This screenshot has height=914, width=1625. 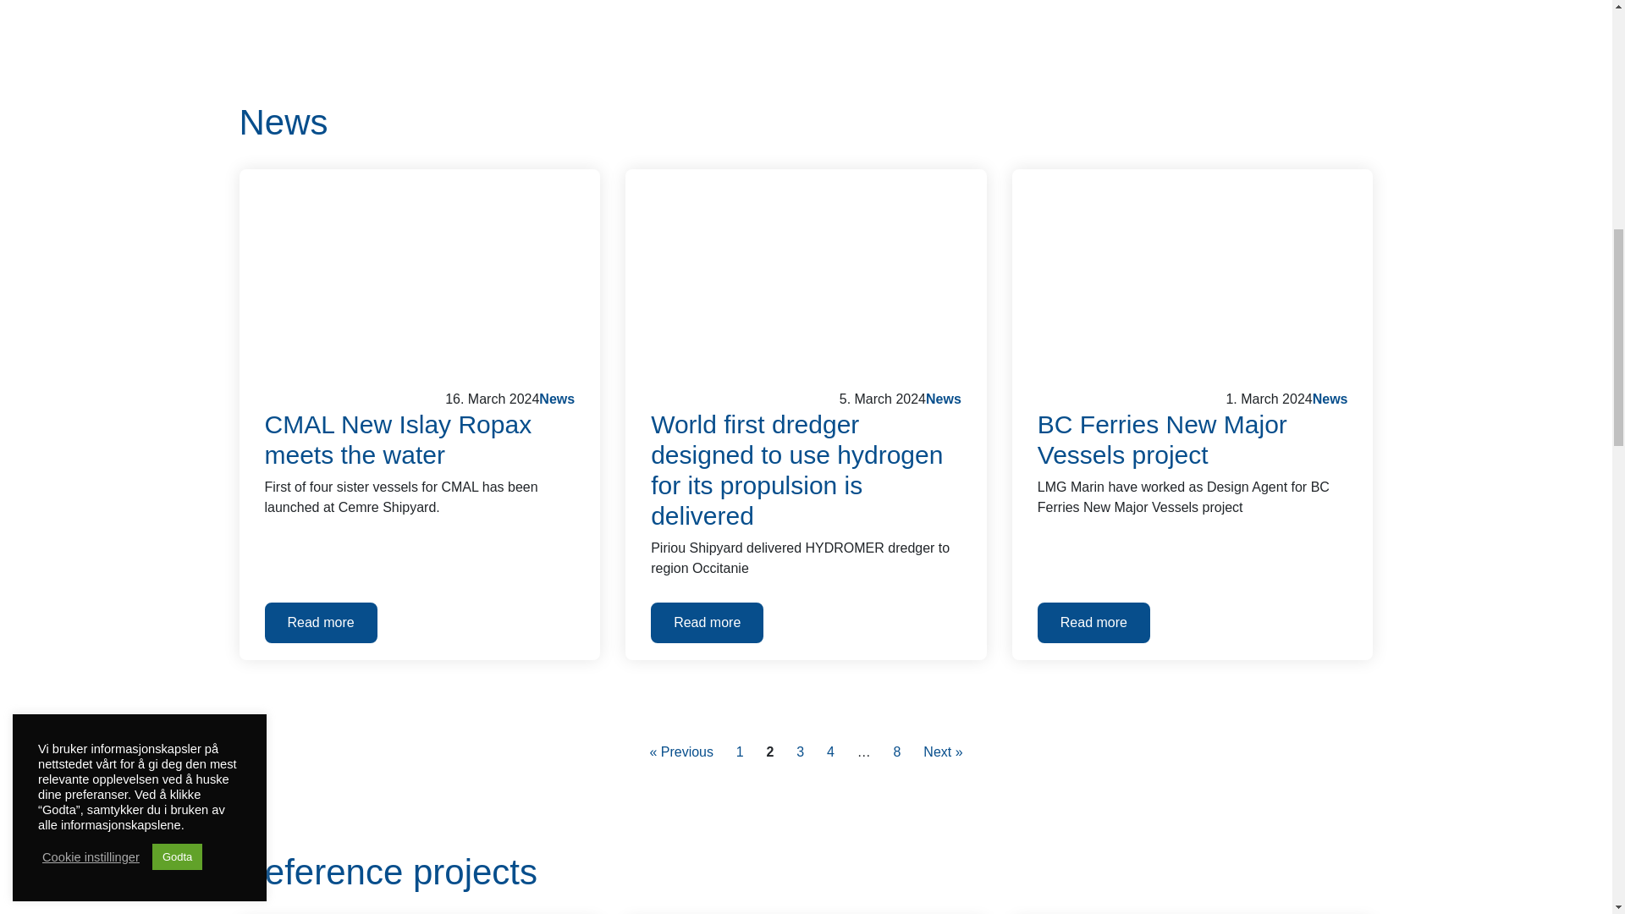 I want to click on News, so click(x=806, y=122).